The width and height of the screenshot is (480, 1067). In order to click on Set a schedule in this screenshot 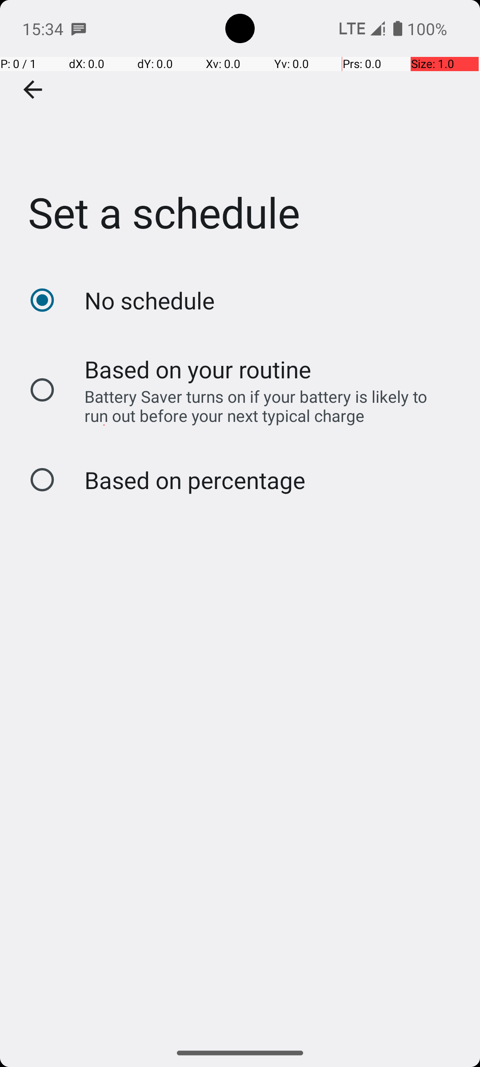, I will do `click(240, 133)`.